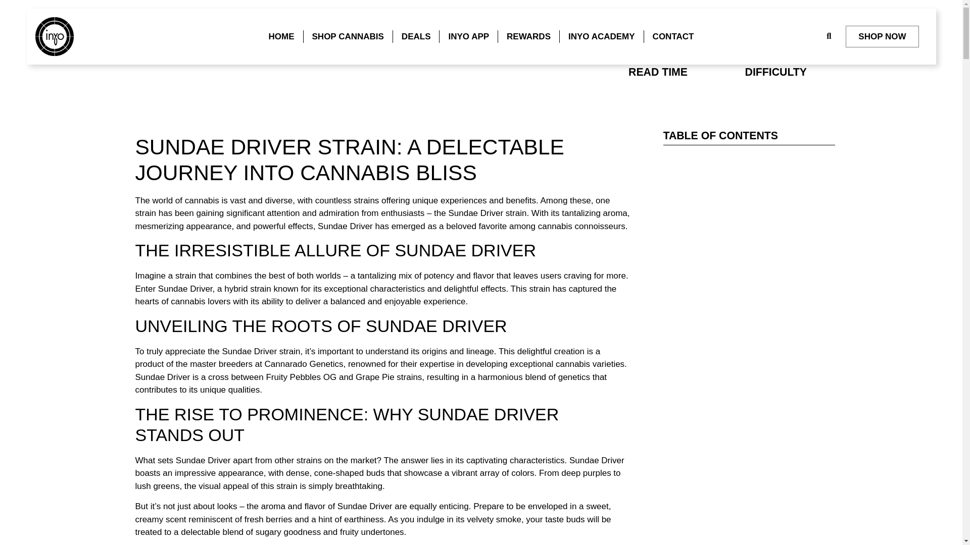  I want to click on SHOP NOW, so click(882, 36).